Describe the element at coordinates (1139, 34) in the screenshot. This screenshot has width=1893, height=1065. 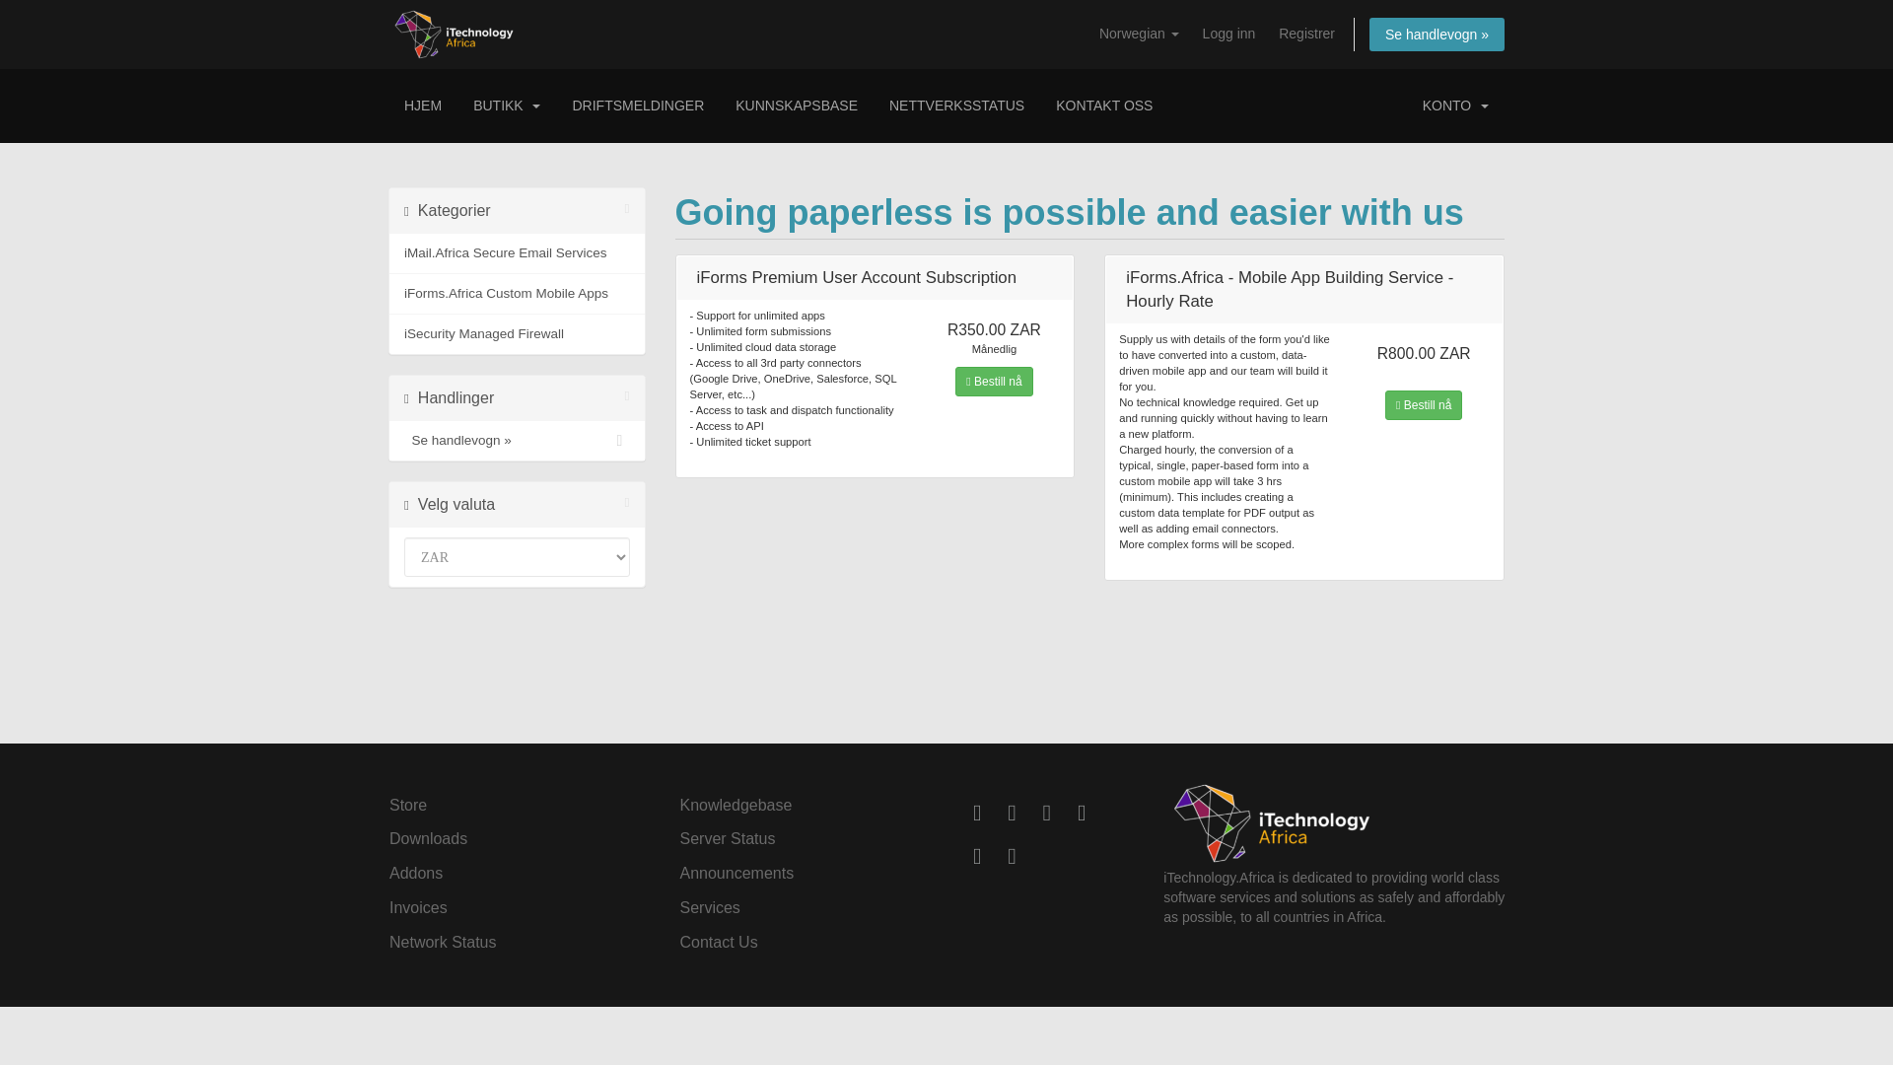
I see `Norwegian` at that location.